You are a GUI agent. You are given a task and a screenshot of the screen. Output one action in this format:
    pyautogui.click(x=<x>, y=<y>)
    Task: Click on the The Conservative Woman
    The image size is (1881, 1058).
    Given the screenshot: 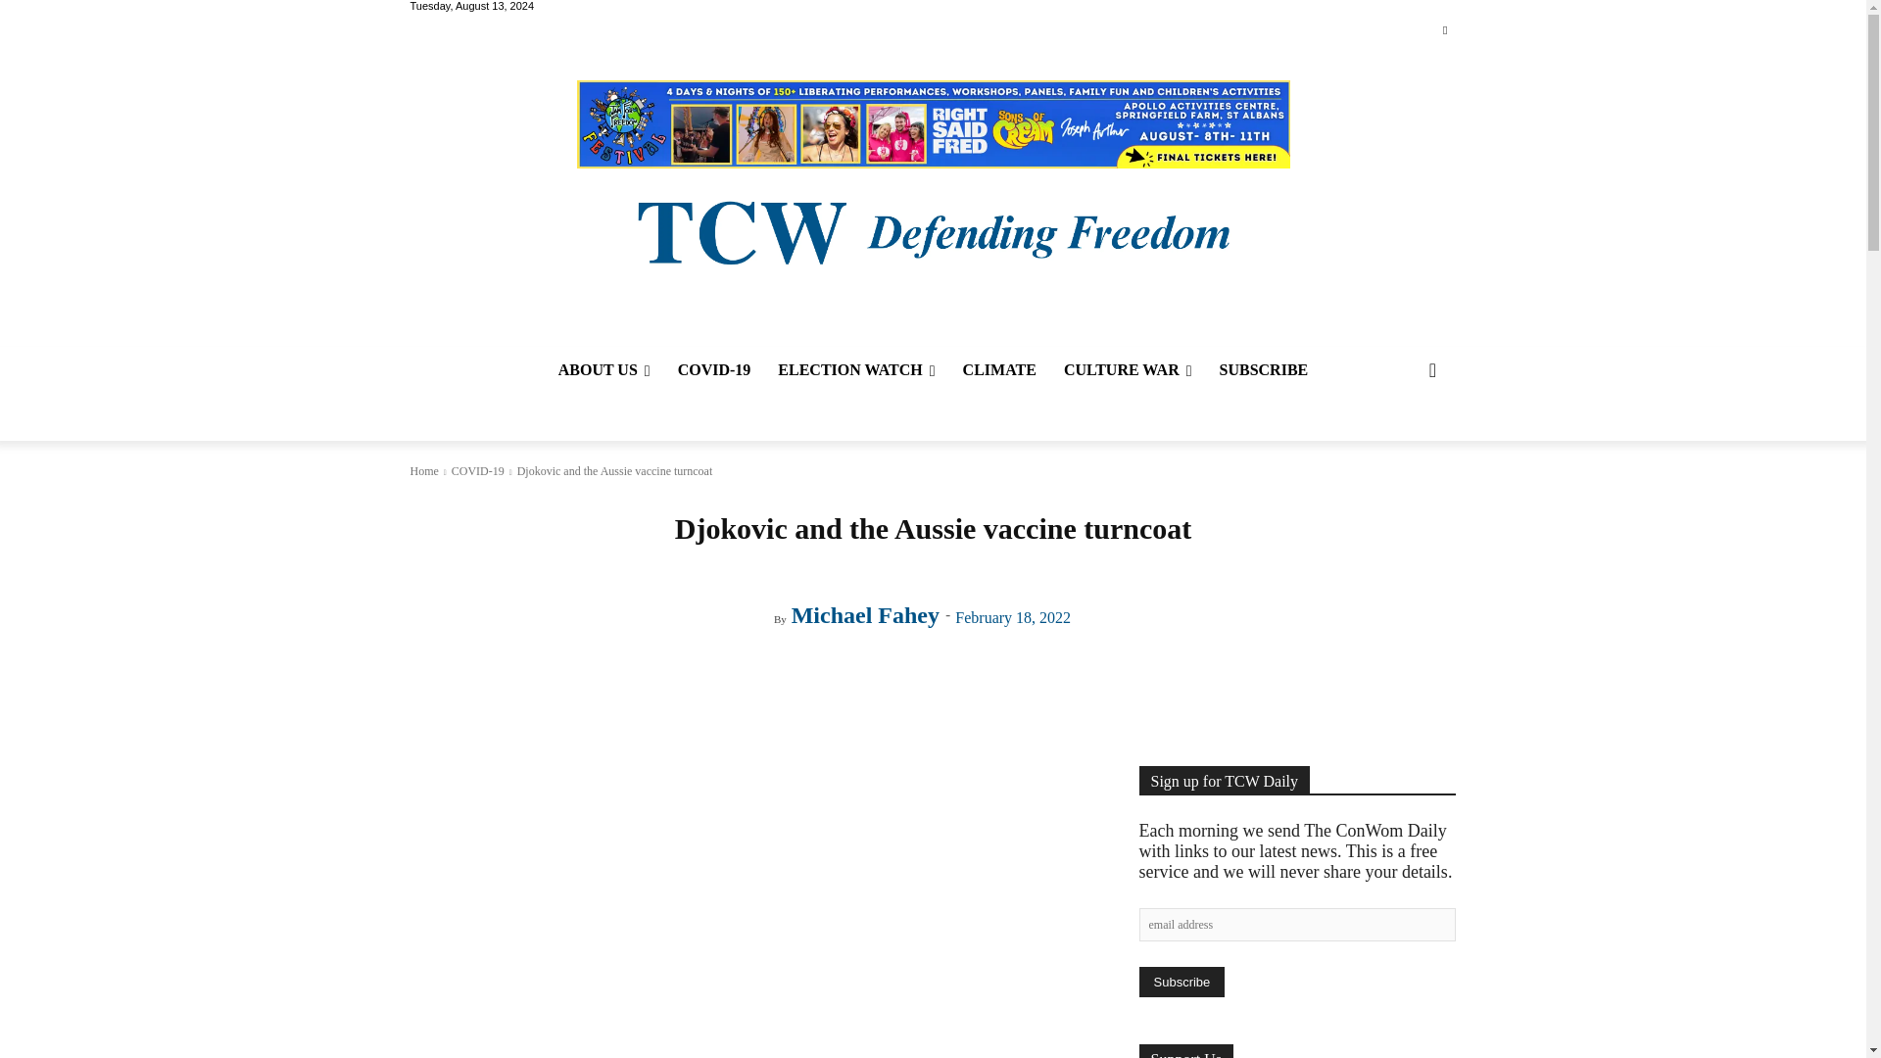 What is the action you would take?
    pyautogui.click(x=932, y=230)
    